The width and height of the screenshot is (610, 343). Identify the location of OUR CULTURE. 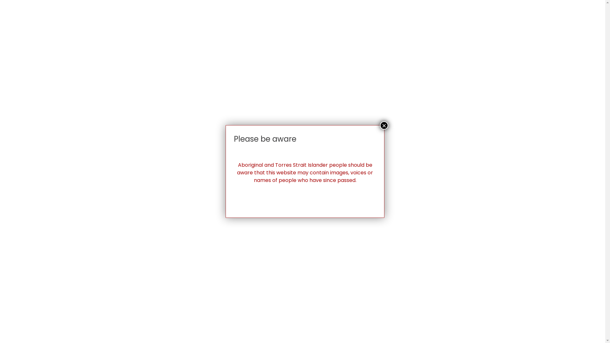
(303, 18).